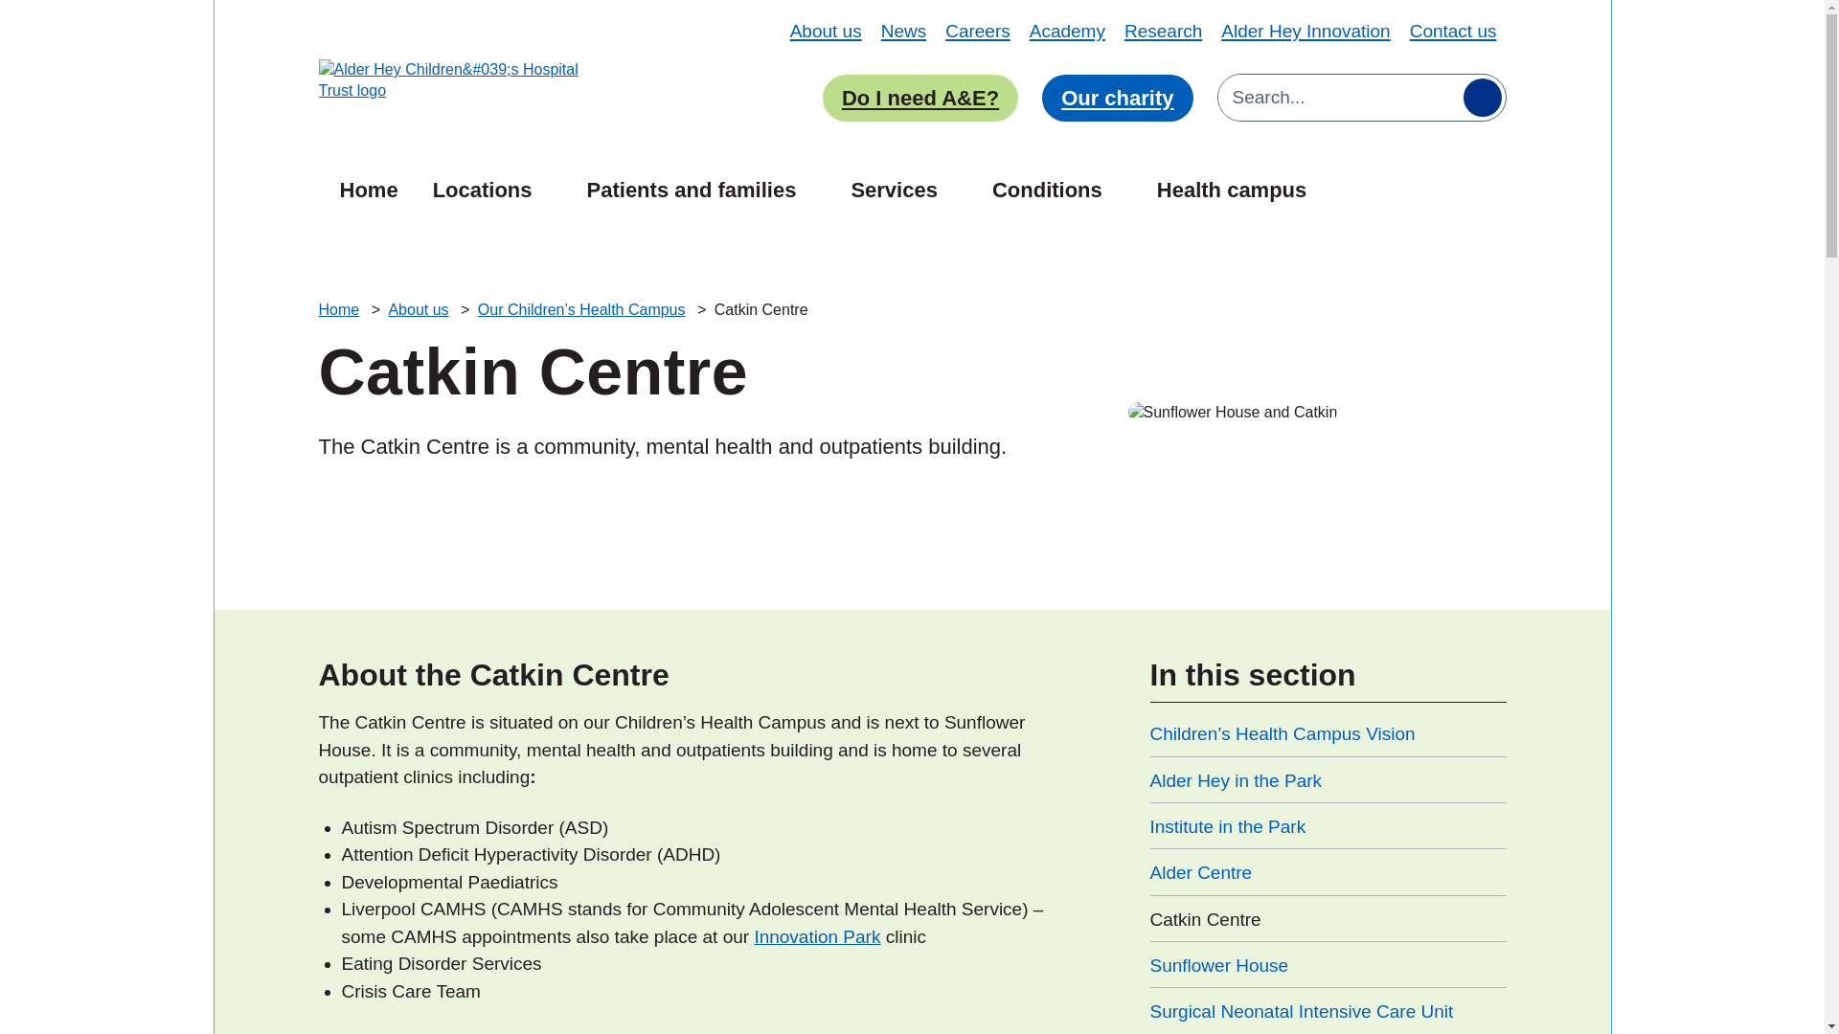 This screenshot has height=1034, width=1839. I want to click on Our charity, so click(1117, 98).